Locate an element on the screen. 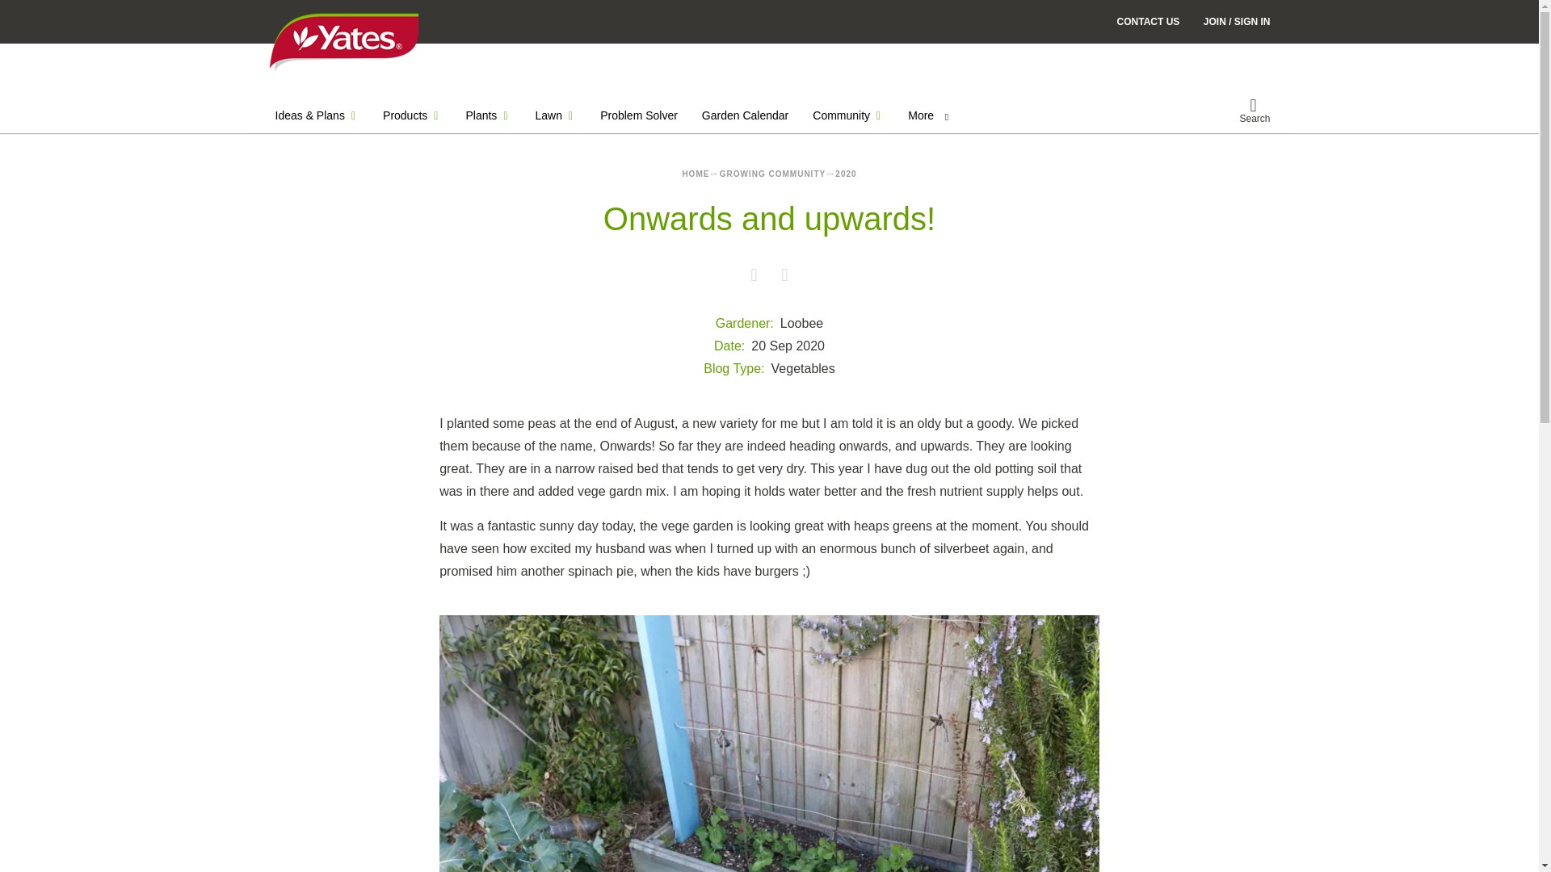 The image size is (1551, 872). Problem Solver is located at coordinates (638, 115).